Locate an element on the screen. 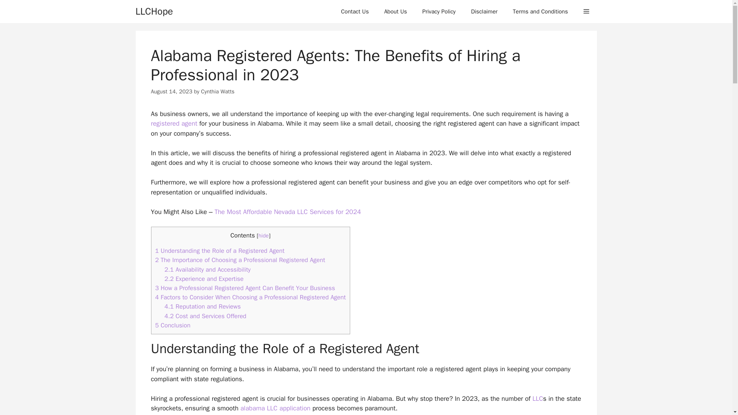  2.2 Experience and Expertise is located at coordinates (204, 278).